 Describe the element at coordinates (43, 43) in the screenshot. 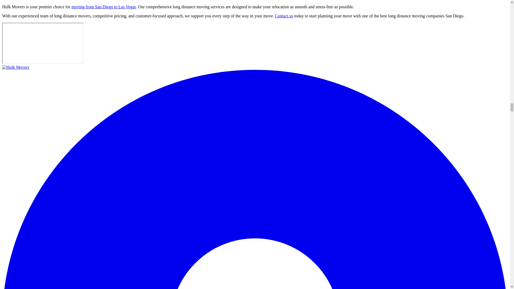

I see `Map` at that location.